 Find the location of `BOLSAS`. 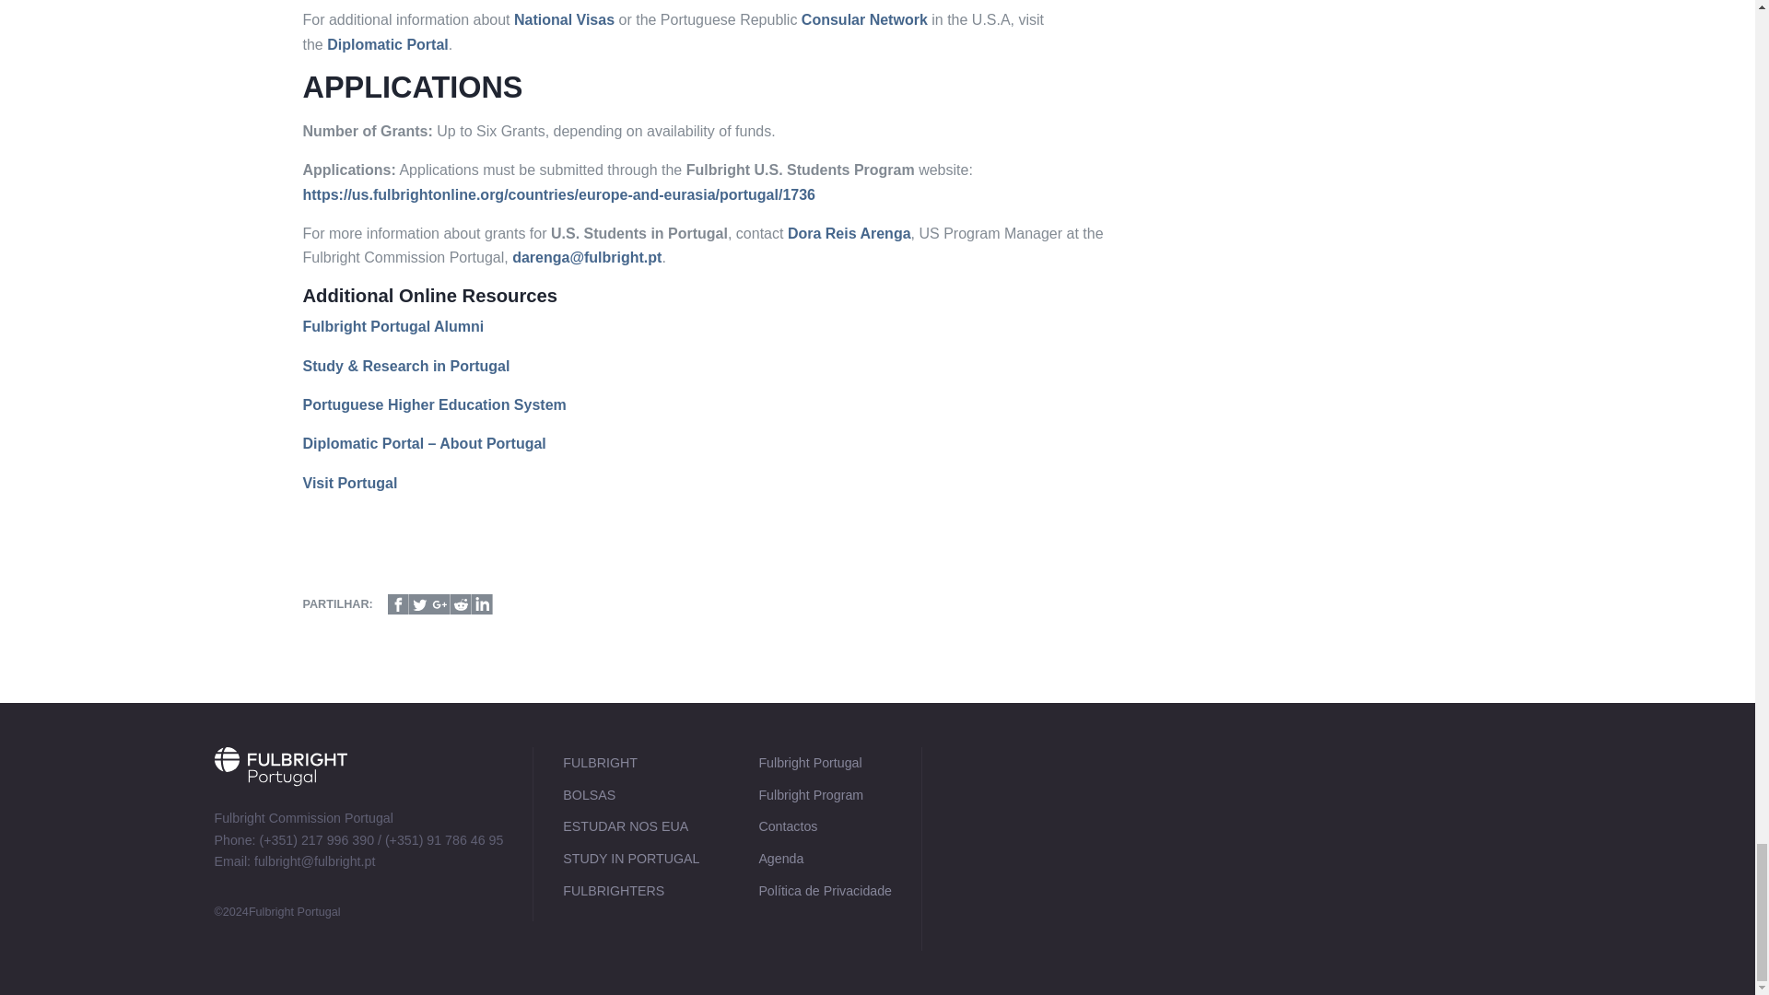

BOLSAS is located at coordinates (630, 795).